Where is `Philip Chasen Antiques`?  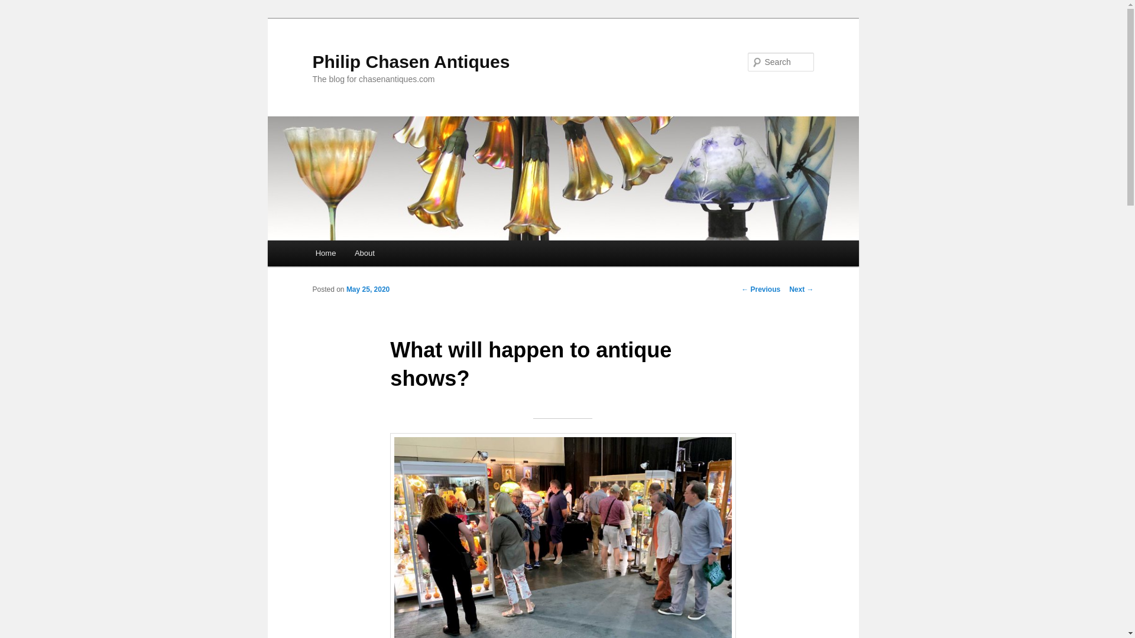
Philip Chasen Antiques is located at coordinates (411, 61).